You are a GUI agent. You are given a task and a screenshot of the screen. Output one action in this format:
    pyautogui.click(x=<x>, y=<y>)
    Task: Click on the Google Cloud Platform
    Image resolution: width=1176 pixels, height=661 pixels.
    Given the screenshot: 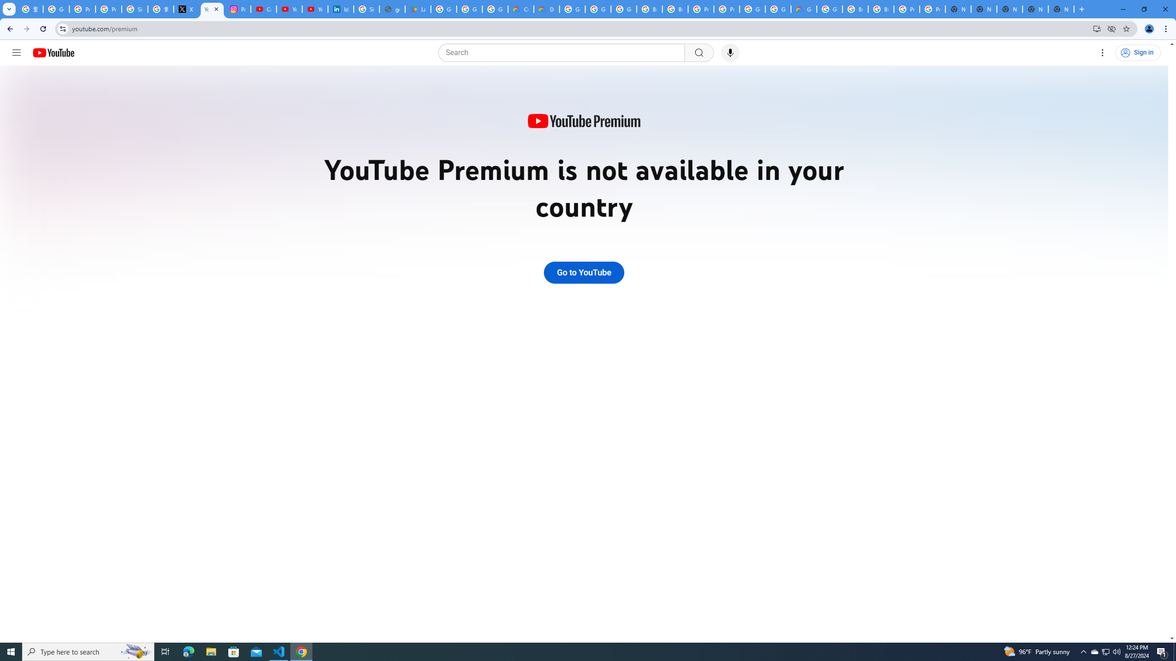 What is the action you would take?
    pyautogui.click(x=572, y=9)
    